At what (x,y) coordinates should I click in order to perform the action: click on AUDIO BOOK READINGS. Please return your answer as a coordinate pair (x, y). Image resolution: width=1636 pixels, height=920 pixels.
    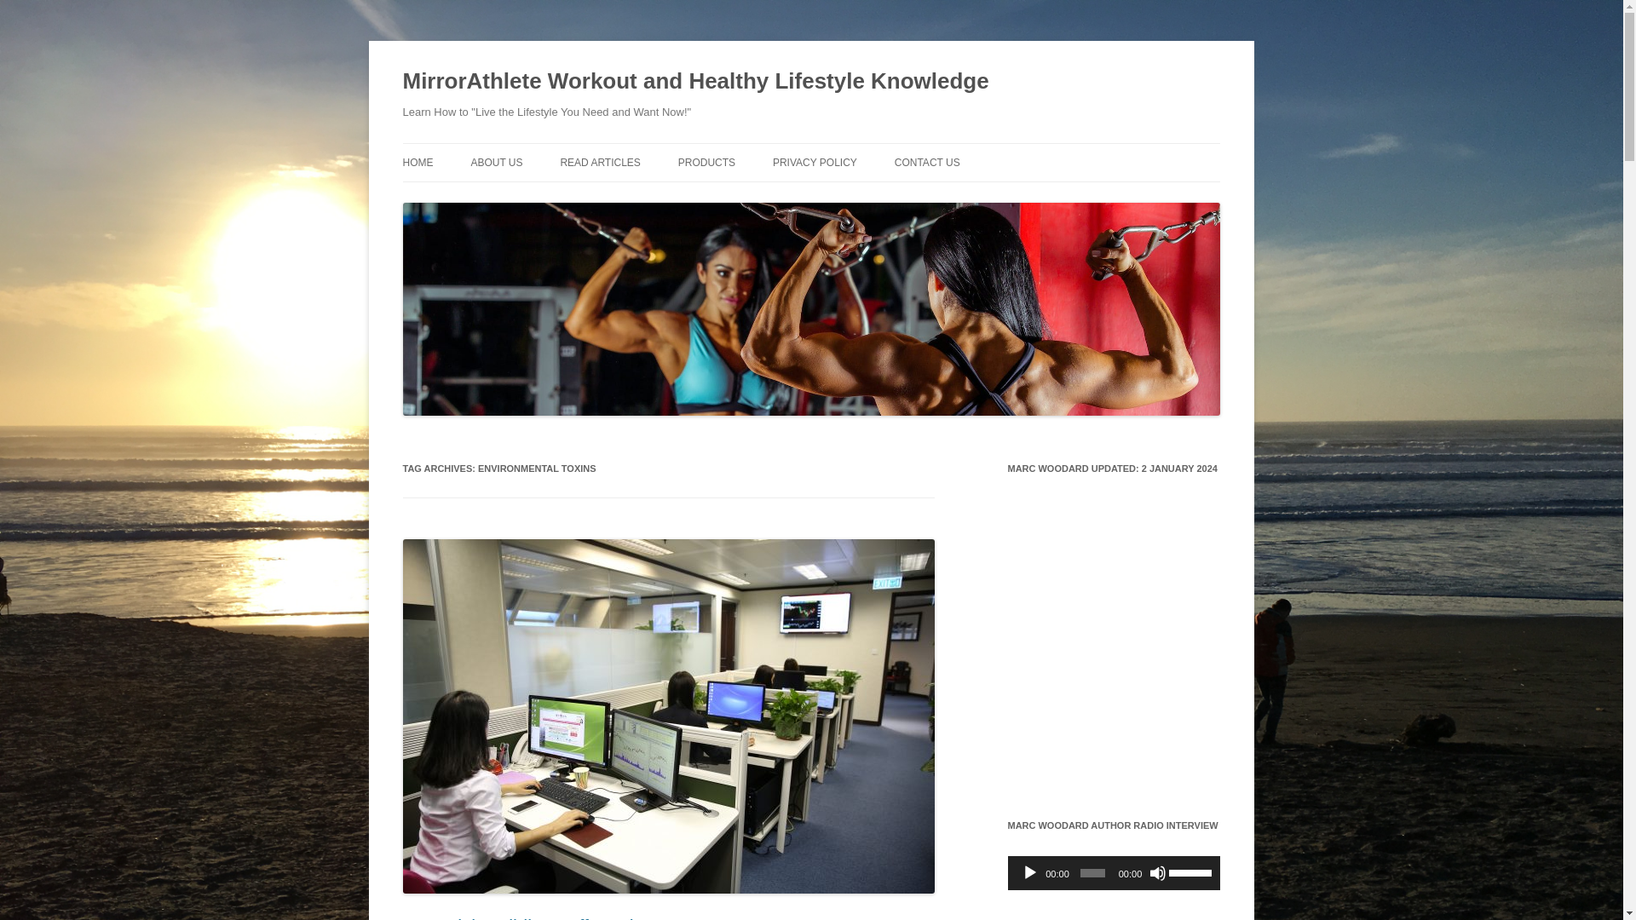
    Looking at the image, I should click on (556, 198).